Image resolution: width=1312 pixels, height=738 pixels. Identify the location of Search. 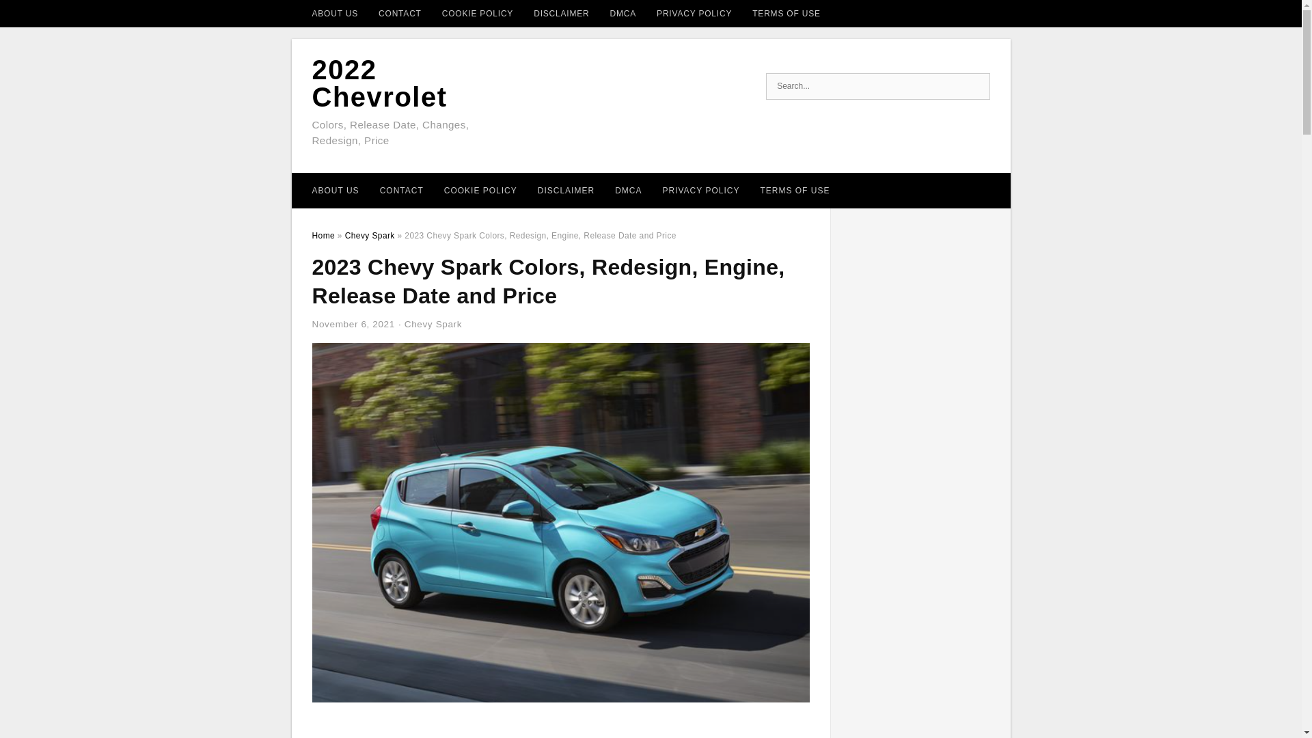
(975, 86).